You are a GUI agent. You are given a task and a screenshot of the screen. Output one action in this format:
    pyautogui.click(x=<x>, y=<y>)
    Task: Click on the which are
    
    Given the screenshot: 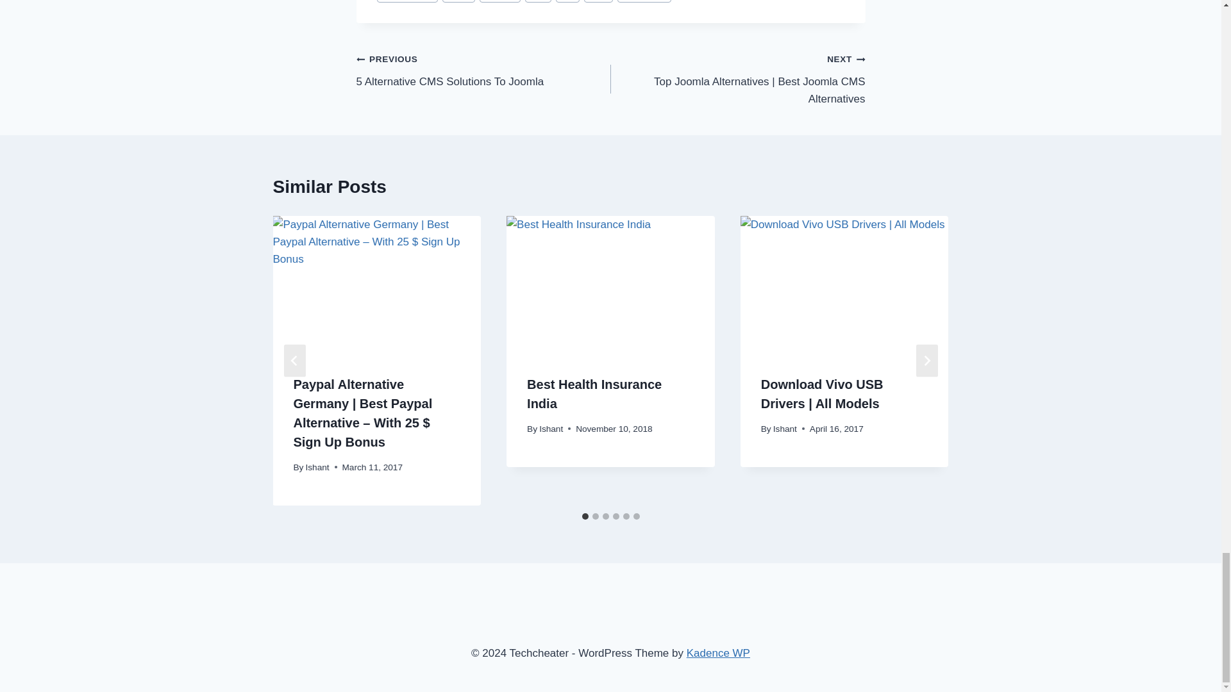 What is the action you would take?
    pyautogui.click(x=644, y=1)
    